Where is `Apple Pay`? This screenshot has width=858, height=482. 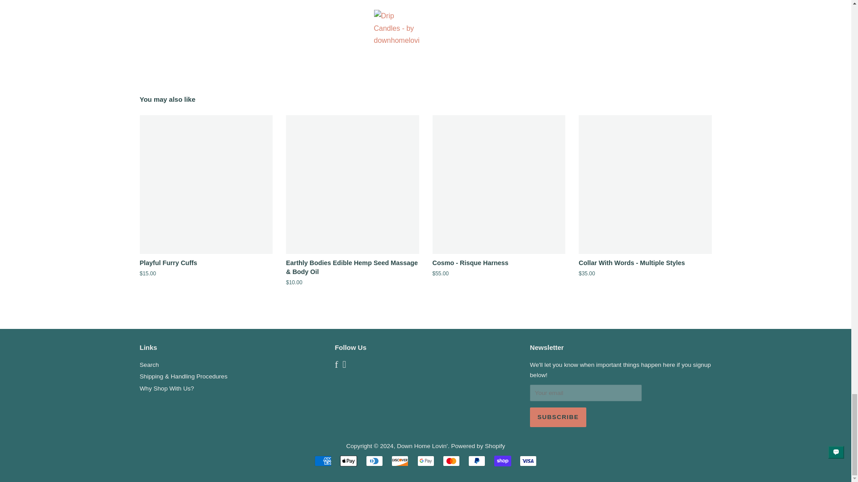 Apple Pay is located at coordinates (348, 461).